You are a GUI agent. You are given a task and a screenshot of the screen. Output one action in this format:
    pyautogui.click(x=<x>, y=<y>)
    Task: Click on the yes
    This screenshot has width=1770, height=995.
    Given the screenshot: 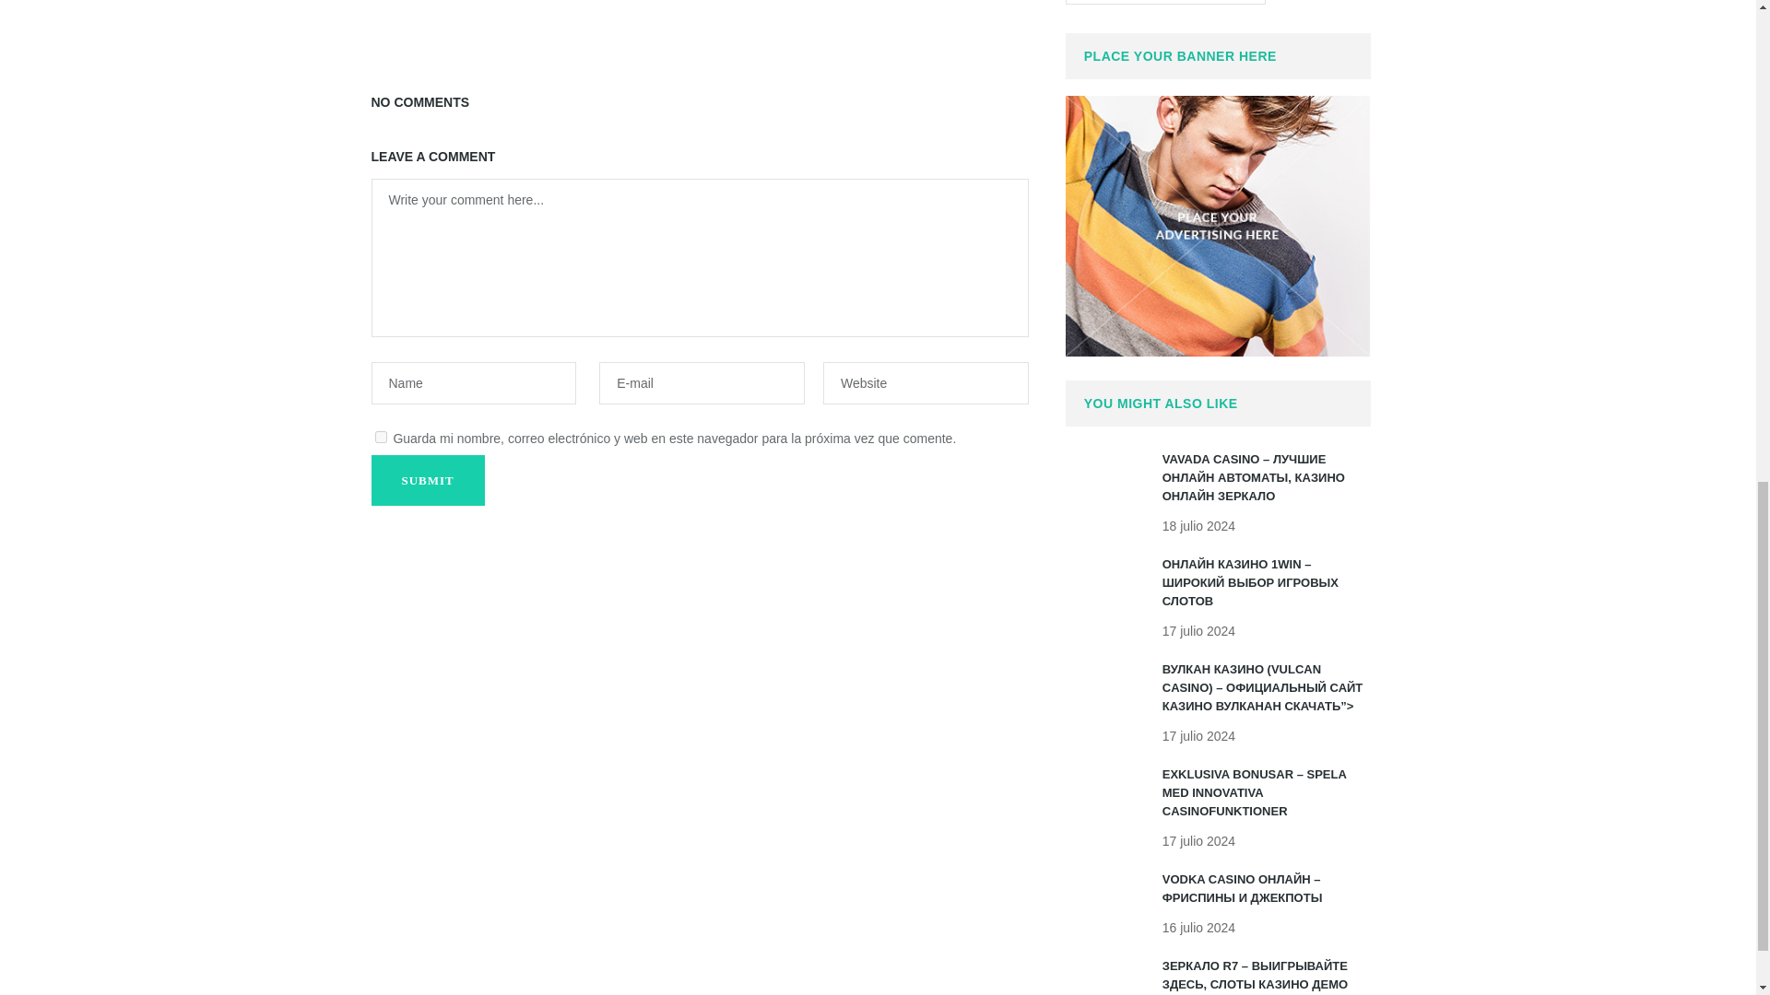 What is the action you would take?
    pyautogui.click(x=380, y=437)
    